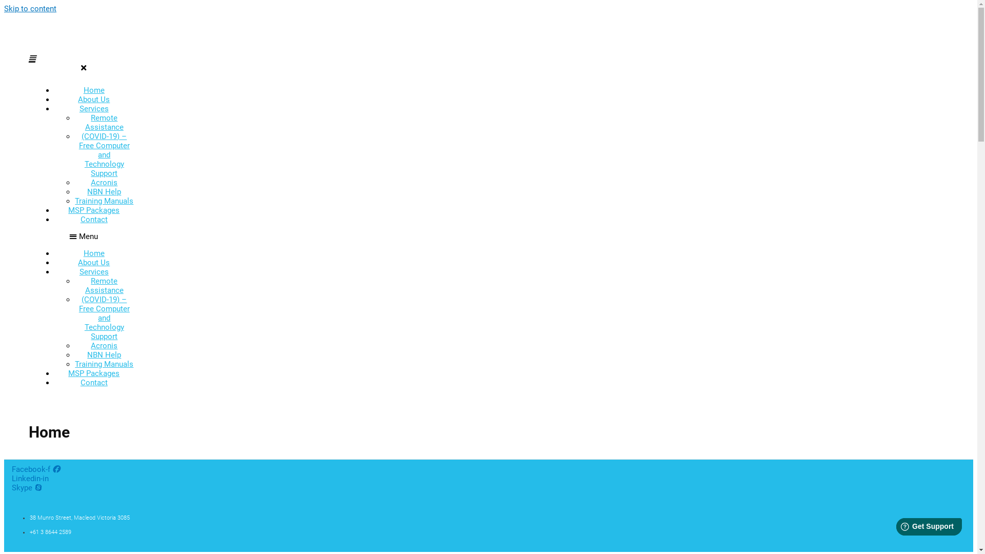 This screenshot has width=985, height=554. Describe the element at coordinates (94, 263) in the screenshot. I see `About Us` at that location.